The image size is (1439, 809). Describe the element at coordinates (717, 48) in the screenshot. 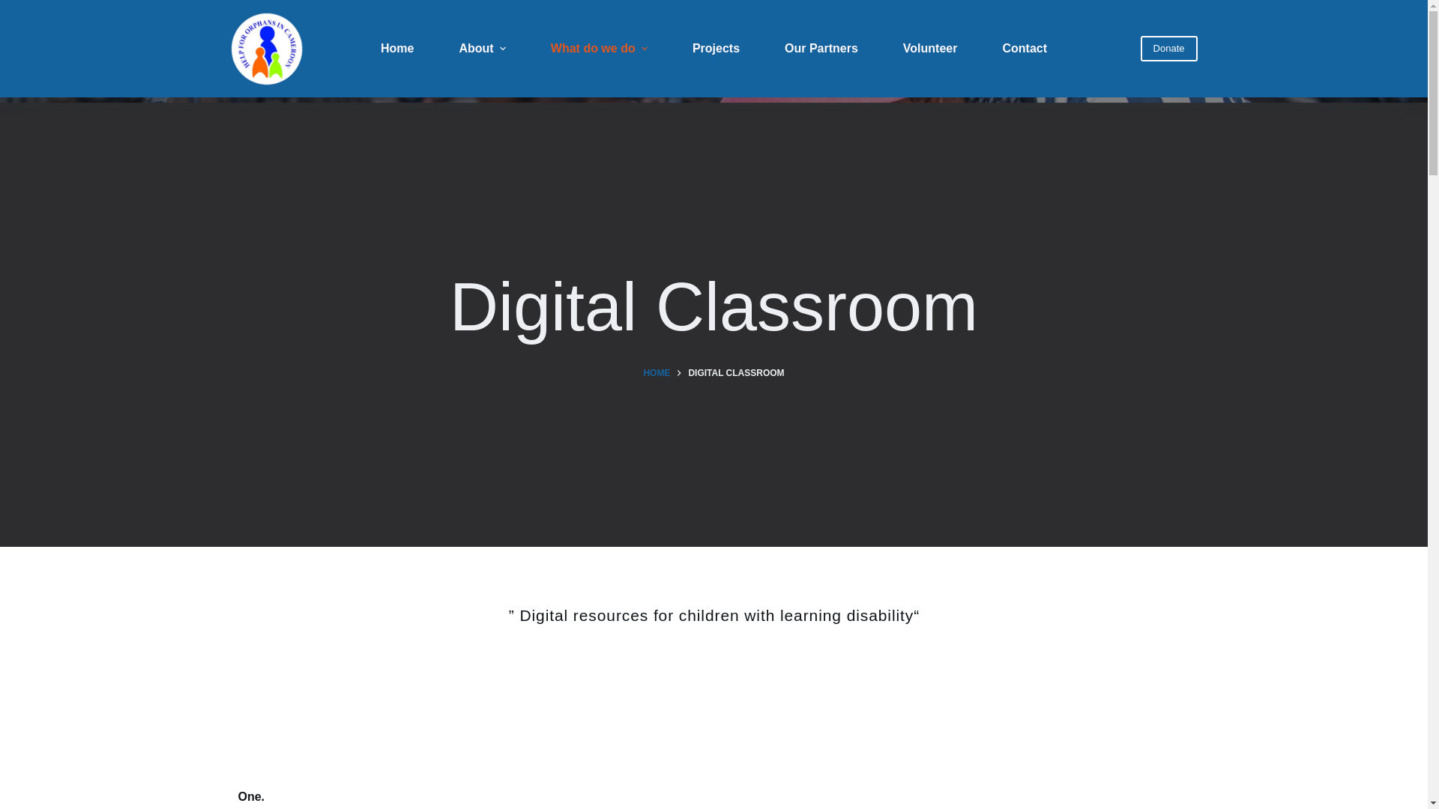

I see `Projects` at that location.